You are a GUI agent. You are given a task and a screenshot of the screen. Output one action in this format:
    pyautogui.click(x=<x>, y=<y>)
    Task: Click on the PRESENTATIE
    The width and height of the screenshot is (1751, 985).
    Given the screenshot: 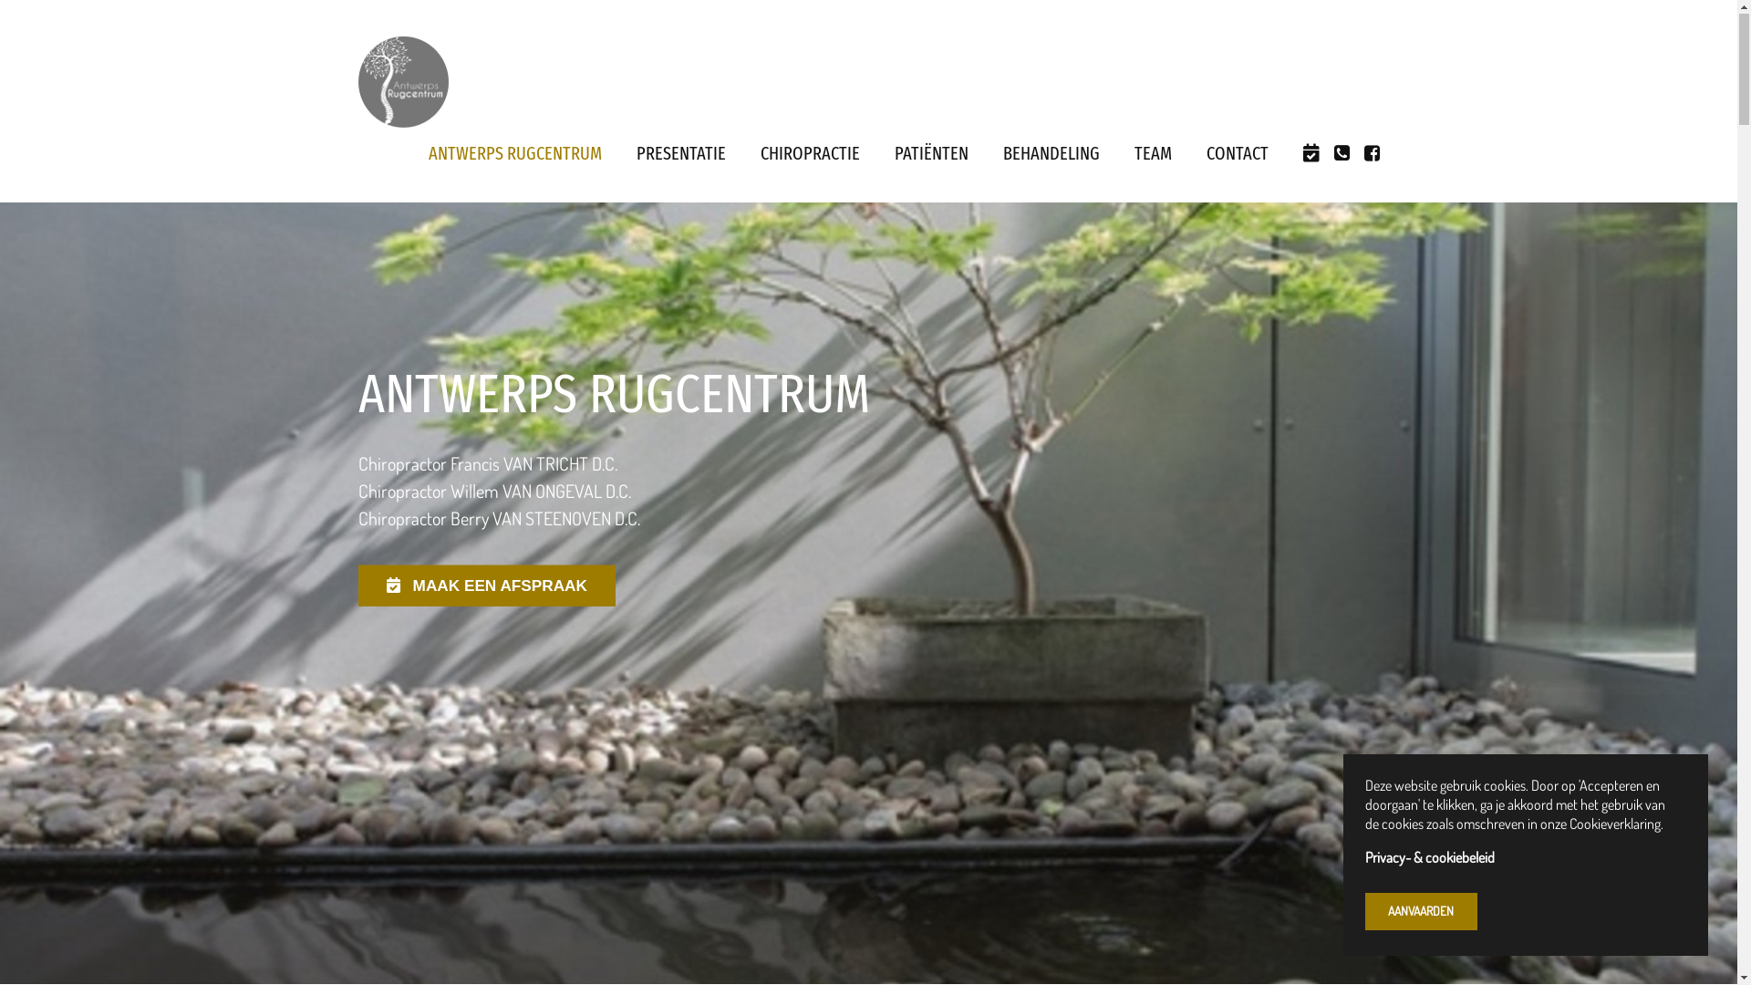 What is the action you would take?
    pyautogui.click(x=681, y=154)
    